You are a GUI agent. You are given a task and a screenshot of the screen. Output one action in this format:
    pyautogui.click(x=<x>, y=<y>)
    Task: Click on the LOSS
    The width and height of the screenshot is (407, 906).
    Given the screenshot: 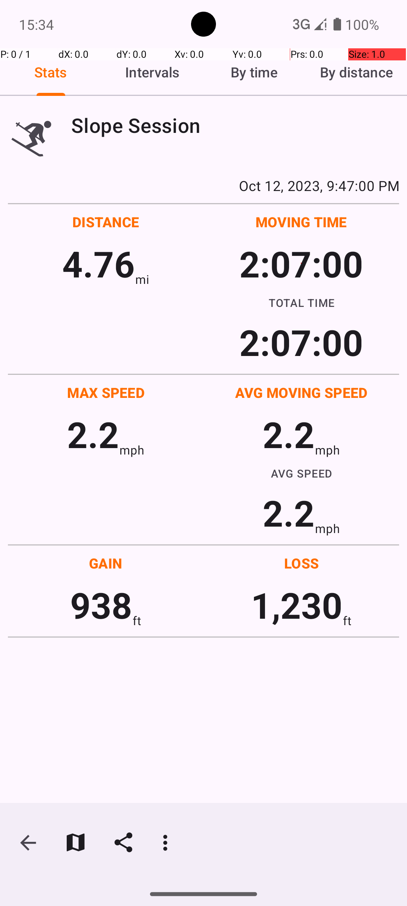 What is the action you would take?
    pyautogui.click(x=301, y=563)
    